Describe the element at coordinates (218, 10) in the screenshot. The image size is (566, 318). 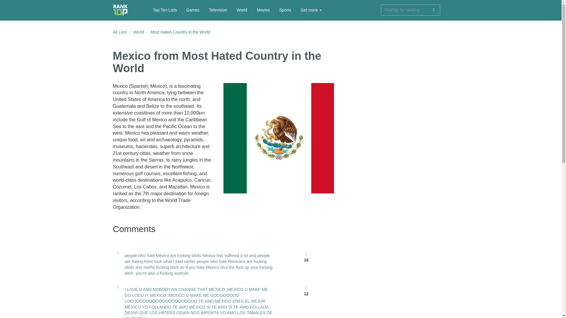
I see `Television` at that location.